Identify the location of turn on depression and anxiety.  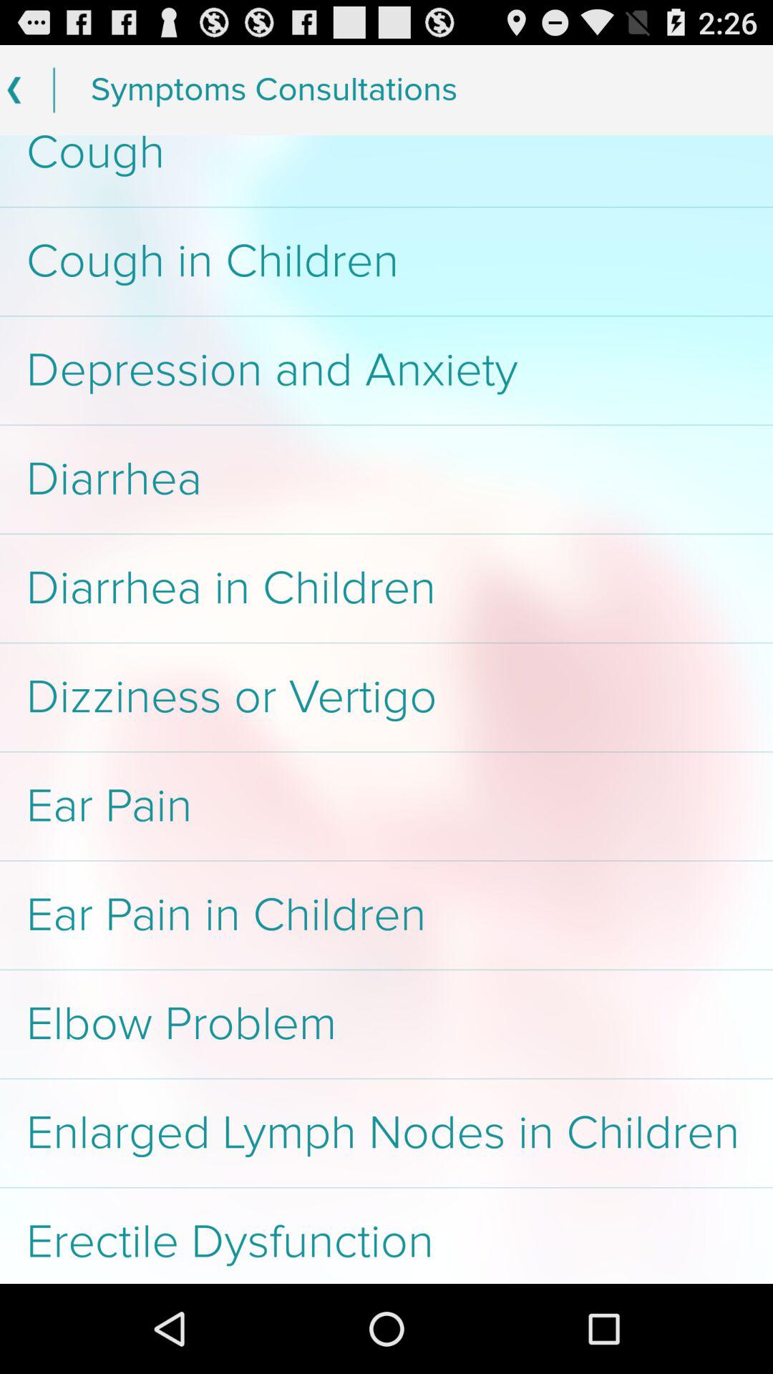
(386, 371).